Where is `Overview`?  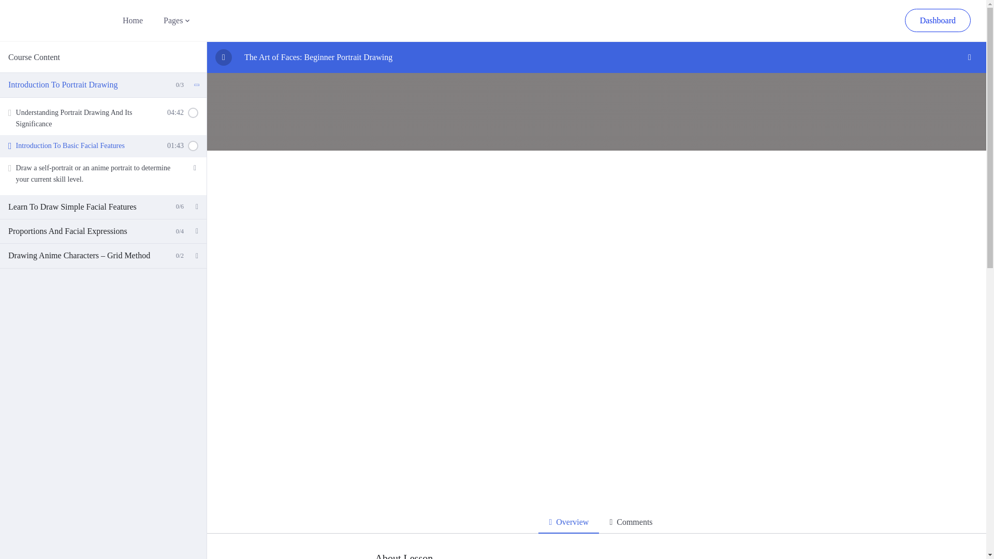
Overview is located at coordinates (133, 20).